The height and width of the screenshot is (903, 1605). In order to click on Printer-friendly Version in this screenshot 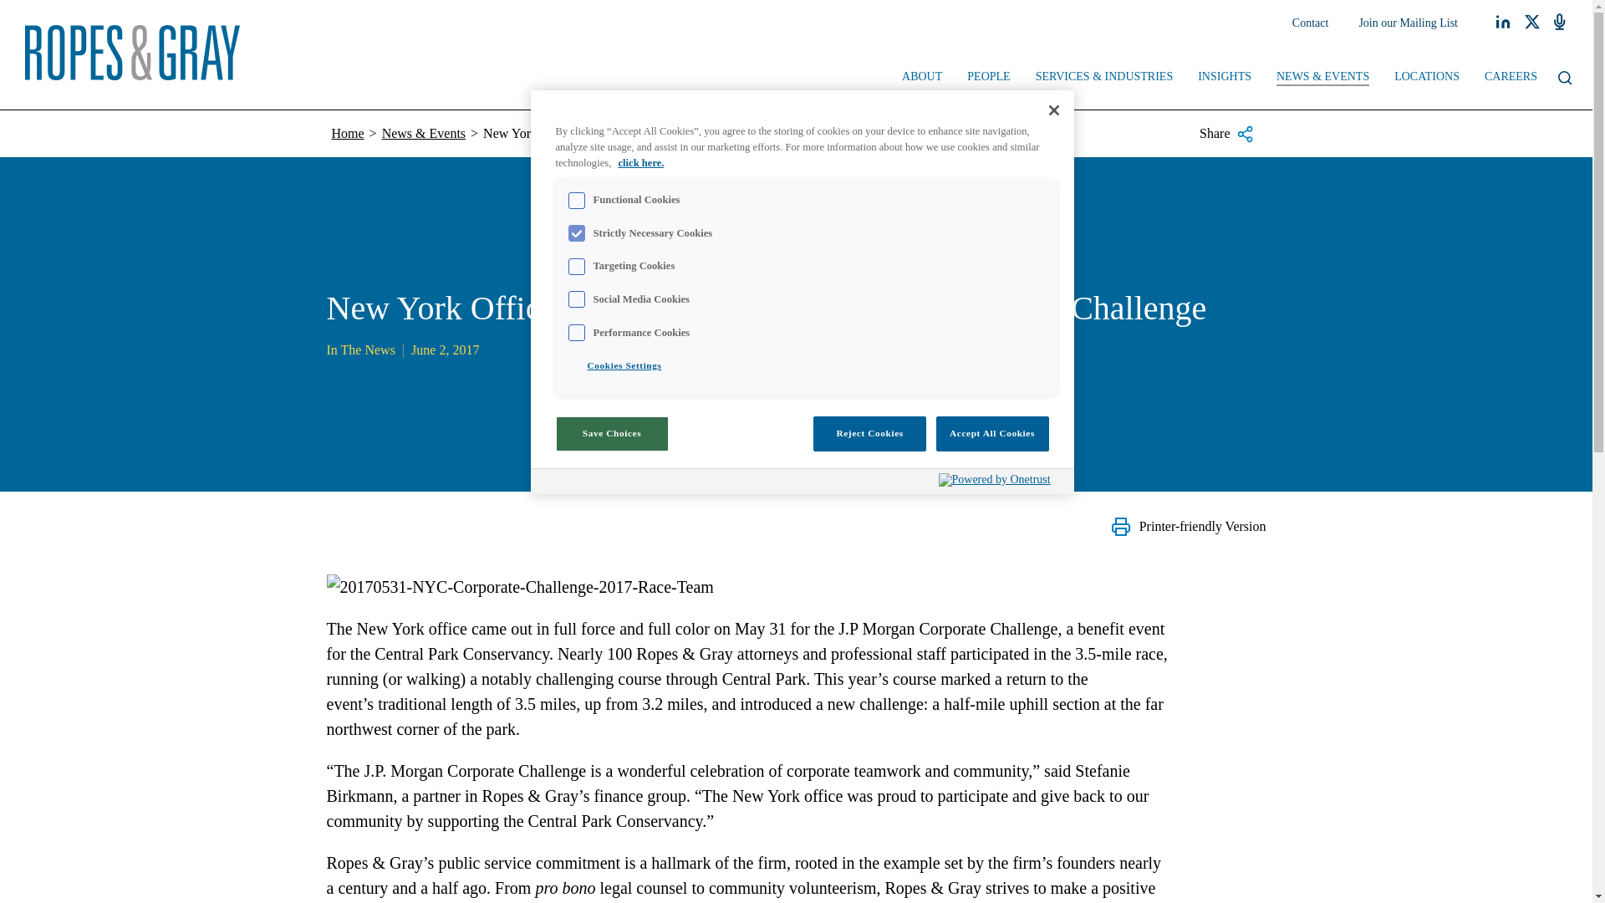, I will do `click(1188, 526)`.